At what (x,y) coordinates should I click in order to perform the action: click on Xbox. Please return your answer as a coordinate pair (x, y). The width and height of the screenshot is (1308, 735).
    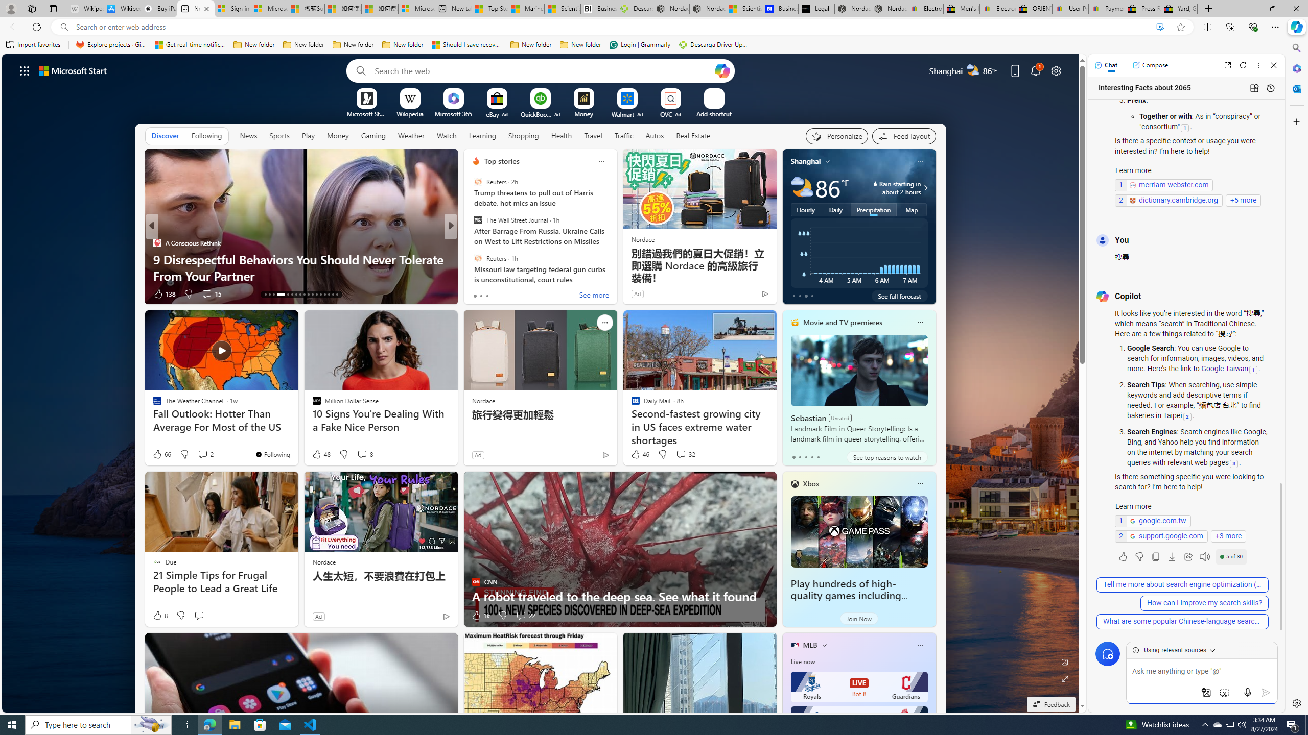
    Looking at the image, I should click on (811, 484).